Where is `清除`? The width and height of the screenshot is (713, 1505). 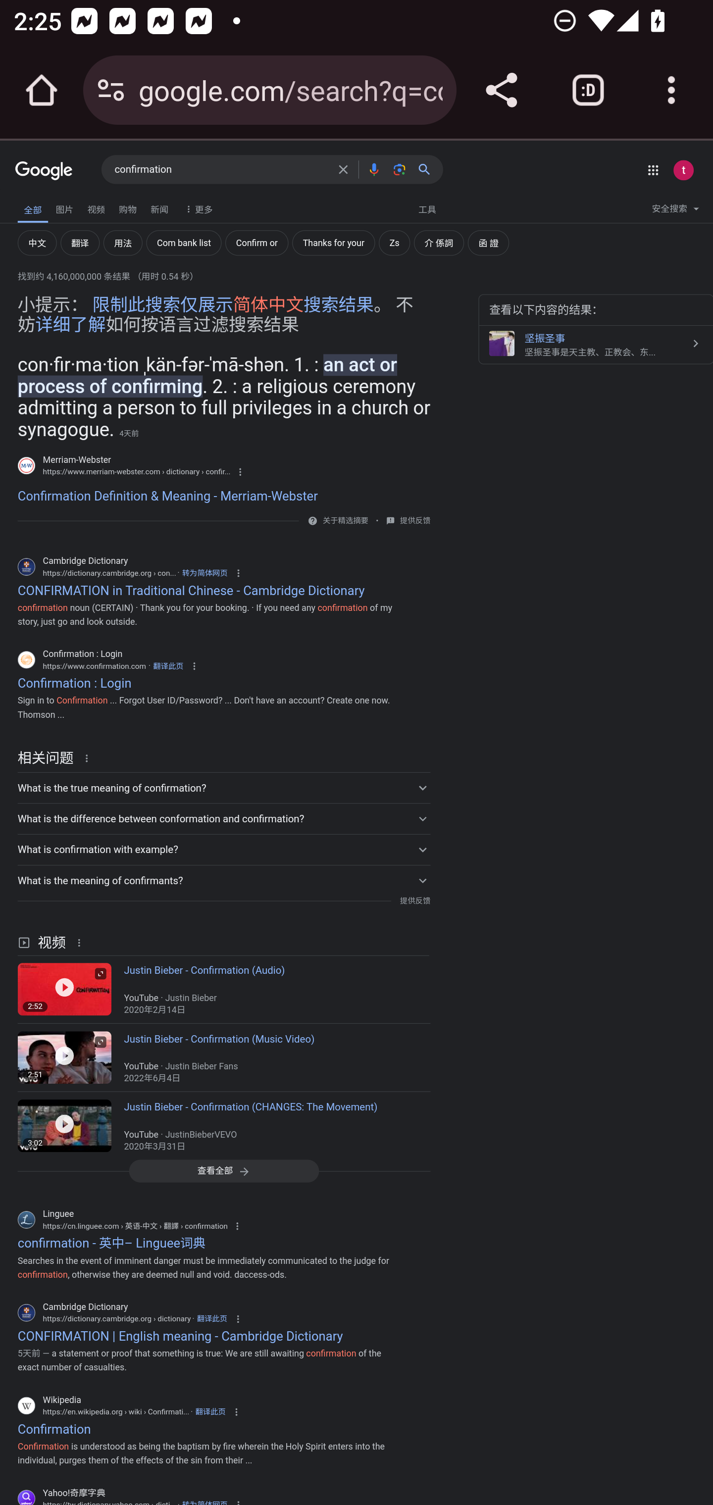
清除 is located at coordinates (343, 169).